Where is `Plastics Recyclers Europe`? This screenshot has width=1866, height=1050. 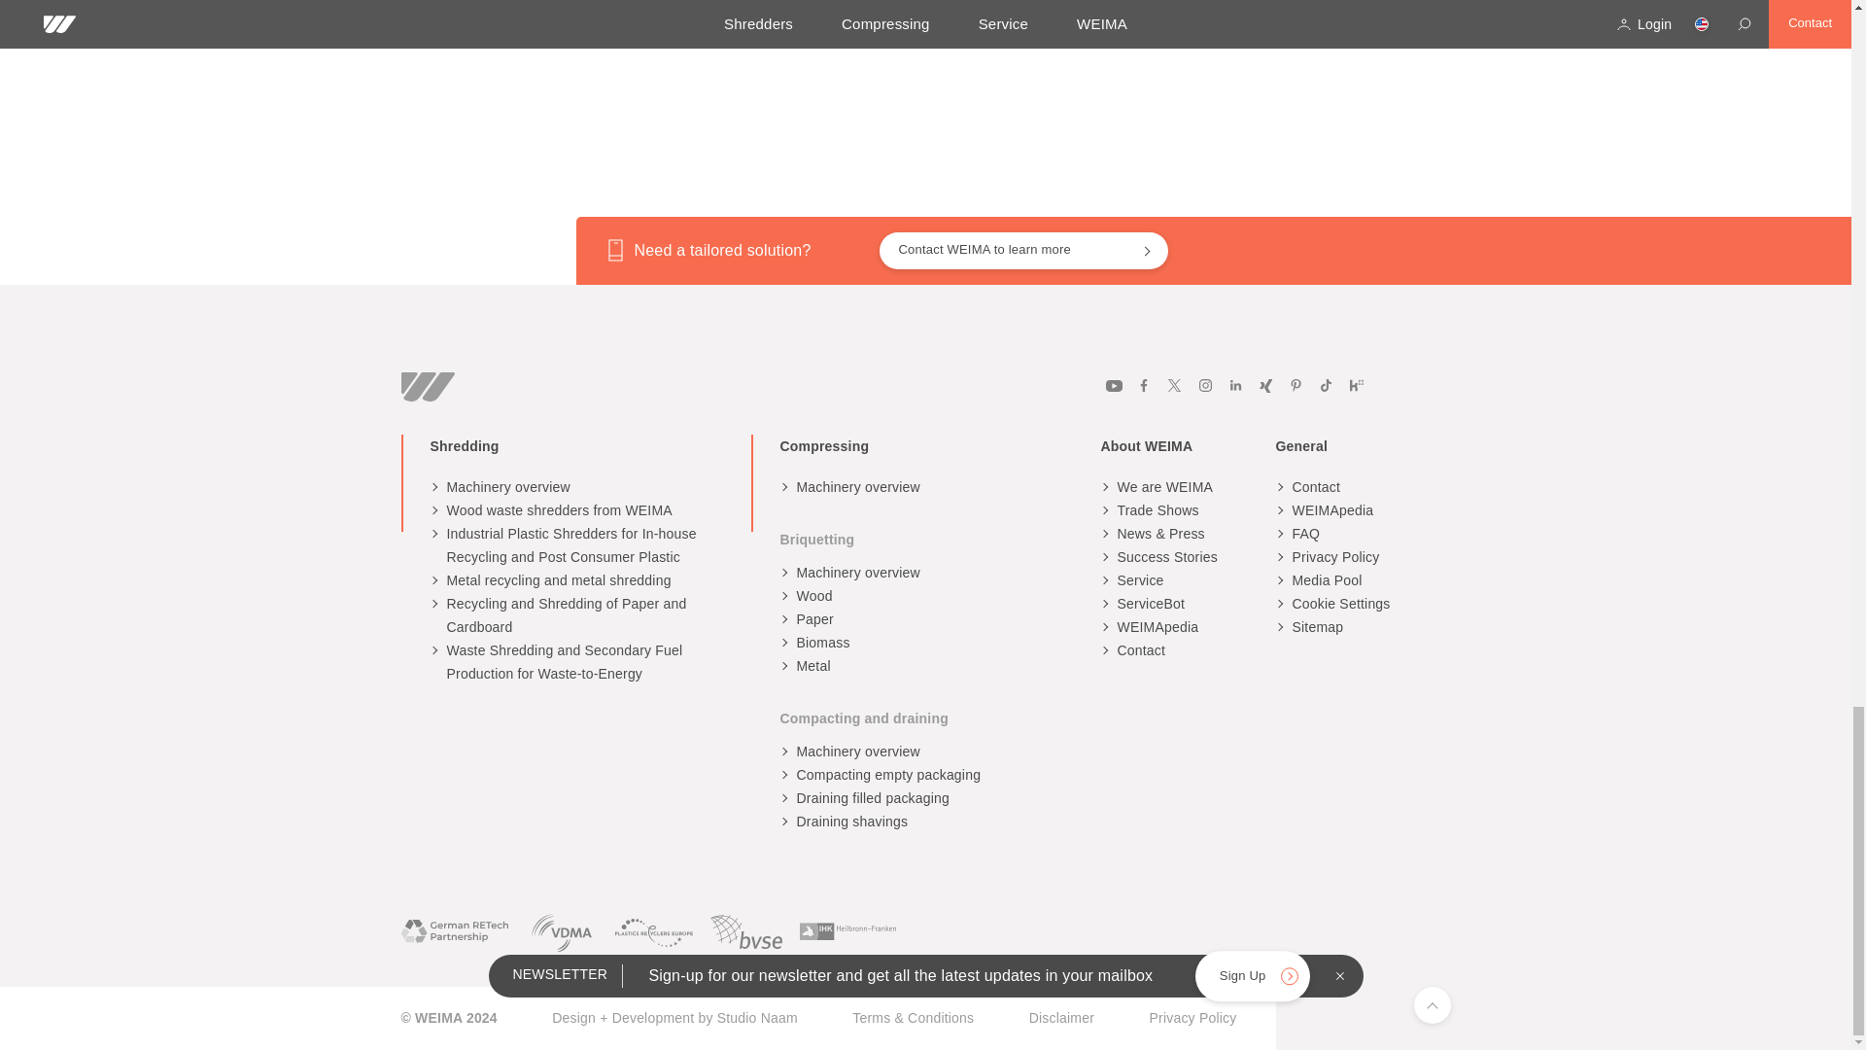
Plastics Recyclers Europe is located at coordinates (653, 931).